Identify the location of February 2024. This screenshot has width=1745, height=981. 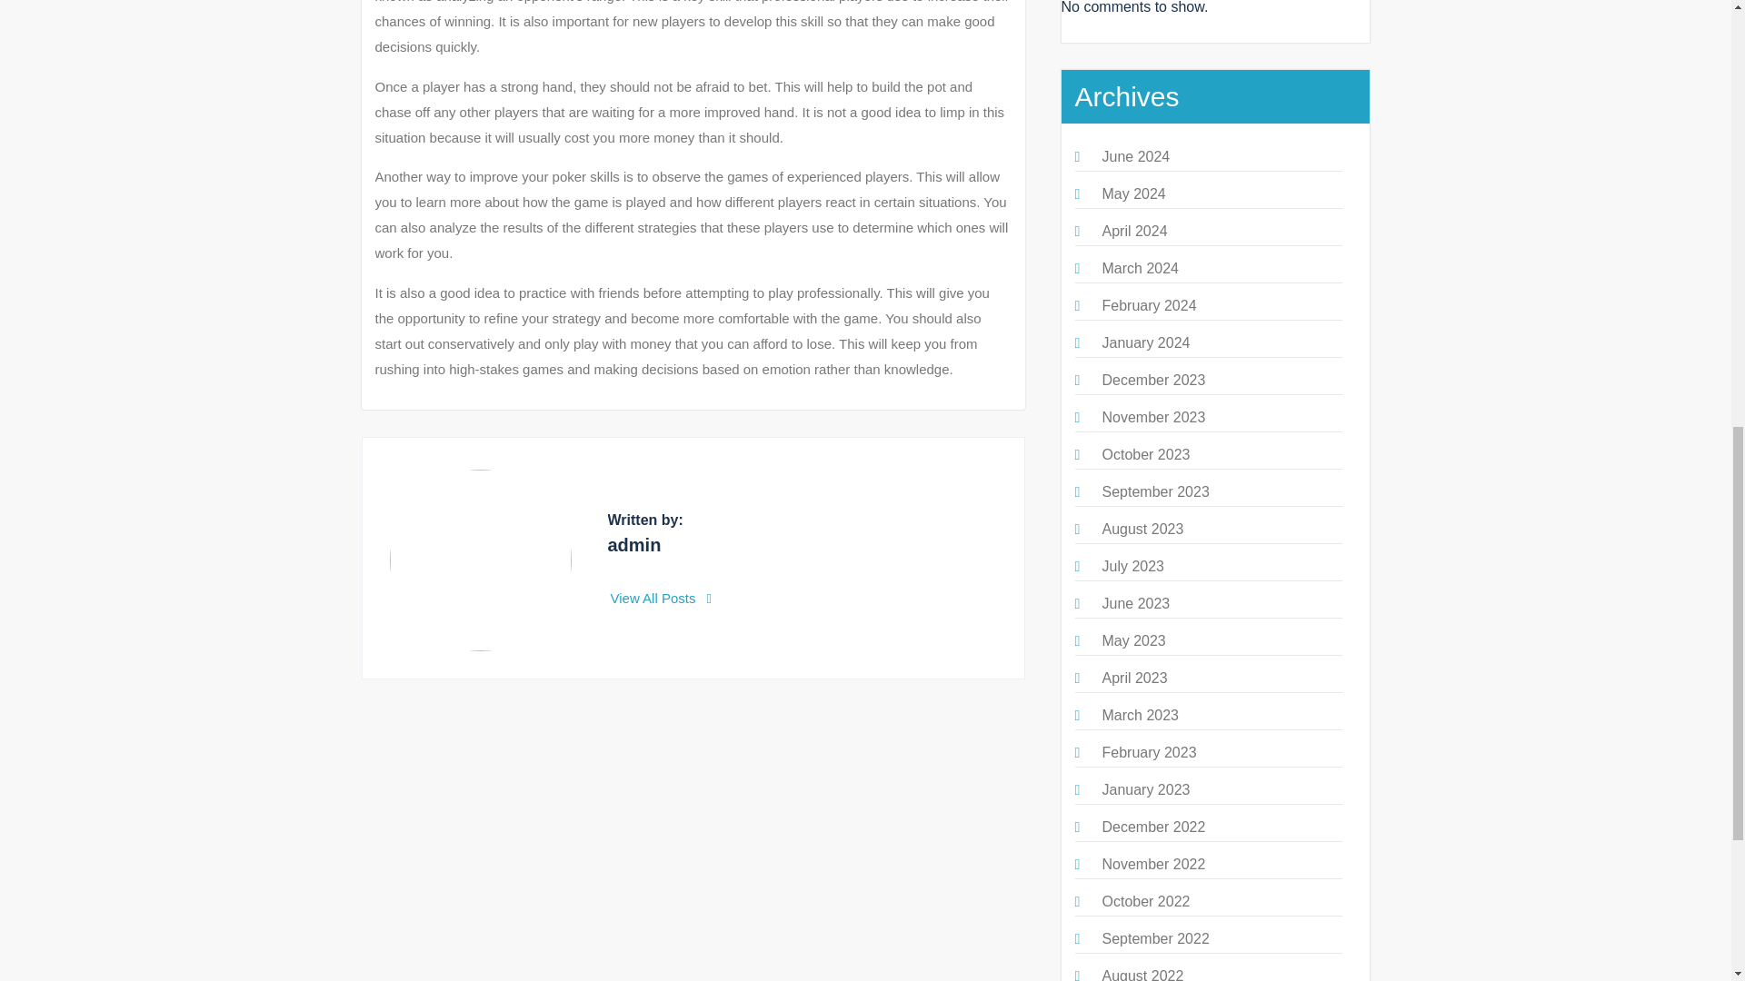
(1148, 305).